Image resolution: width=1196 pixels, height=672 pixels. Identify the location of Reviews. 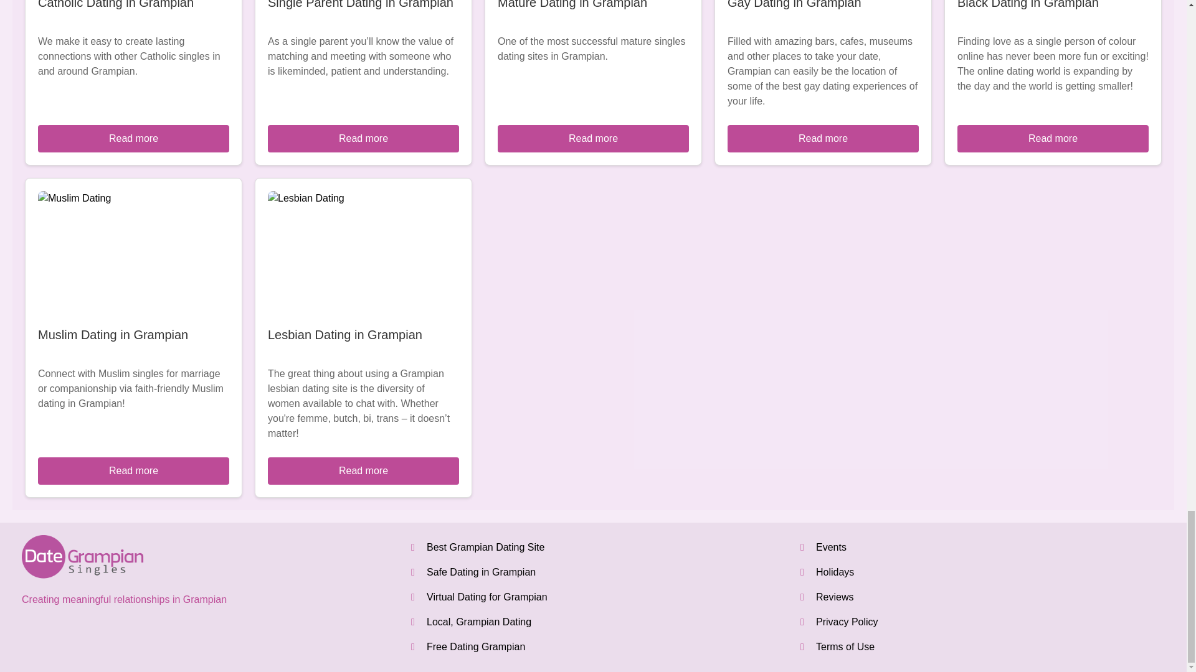
(835, 597).